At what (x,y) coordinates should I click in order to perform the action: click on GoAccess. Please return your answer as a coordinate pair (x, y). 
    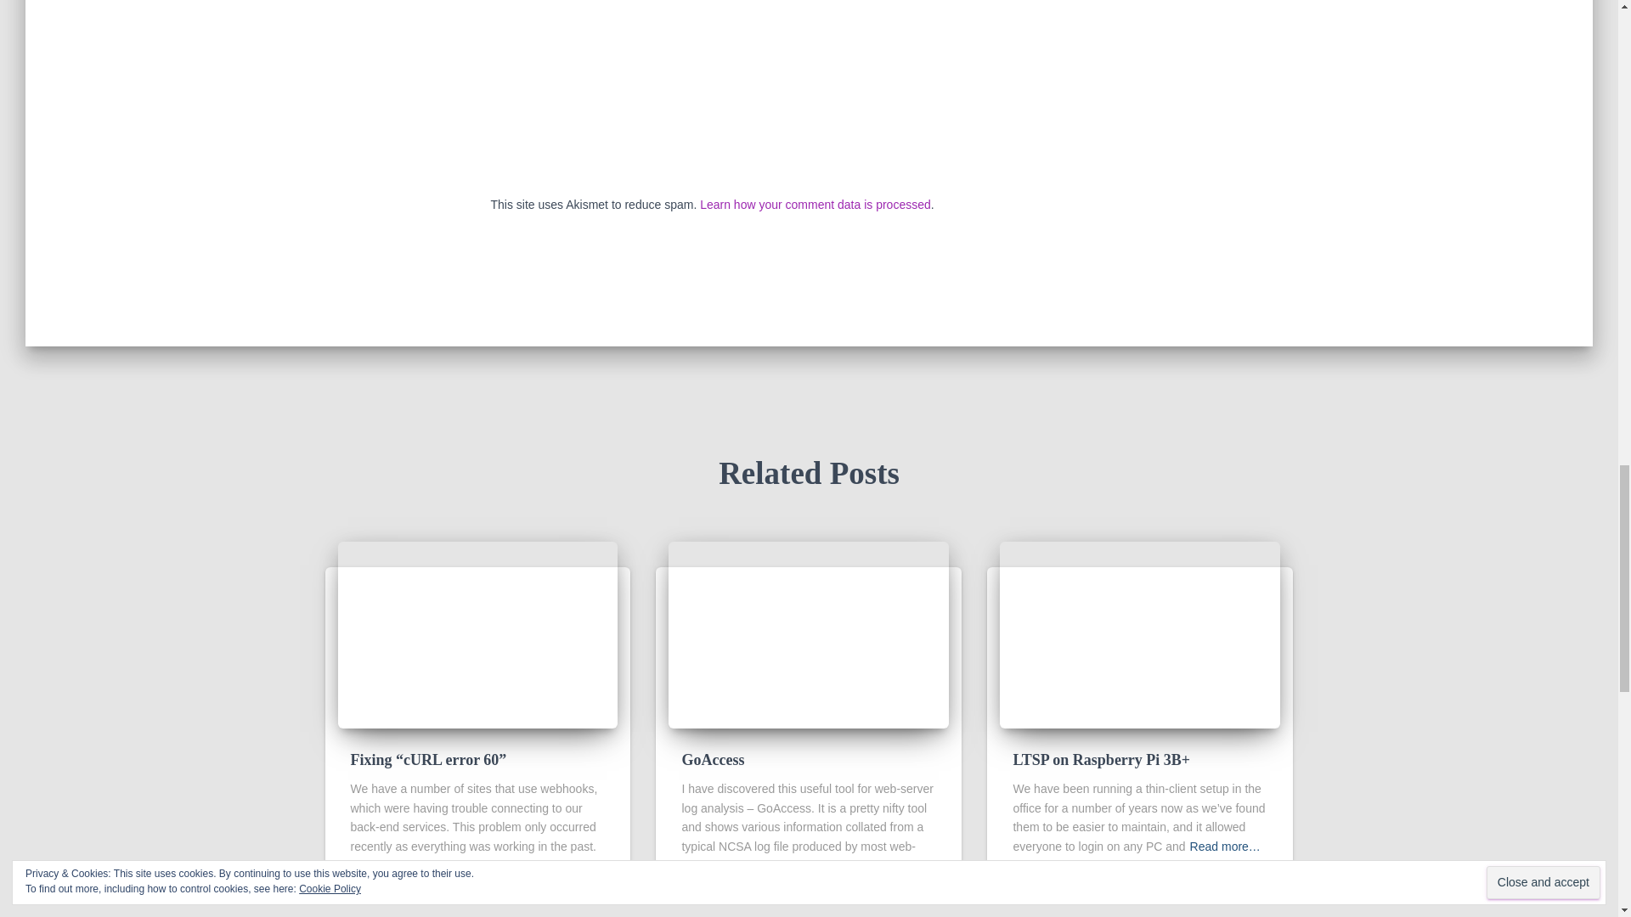
    Looking at the image, I should click on (809, 633).